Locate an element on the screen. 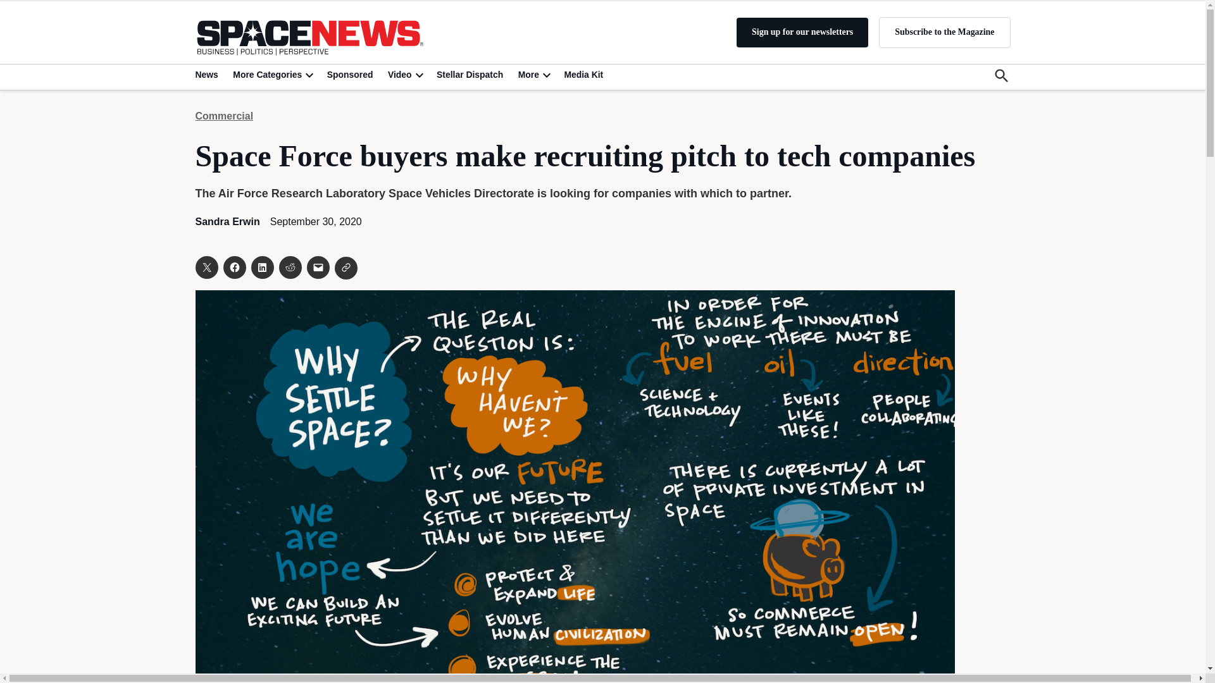 The image size is (1215, 683). Click to share on Reddit is located at coordinates (290, 267).